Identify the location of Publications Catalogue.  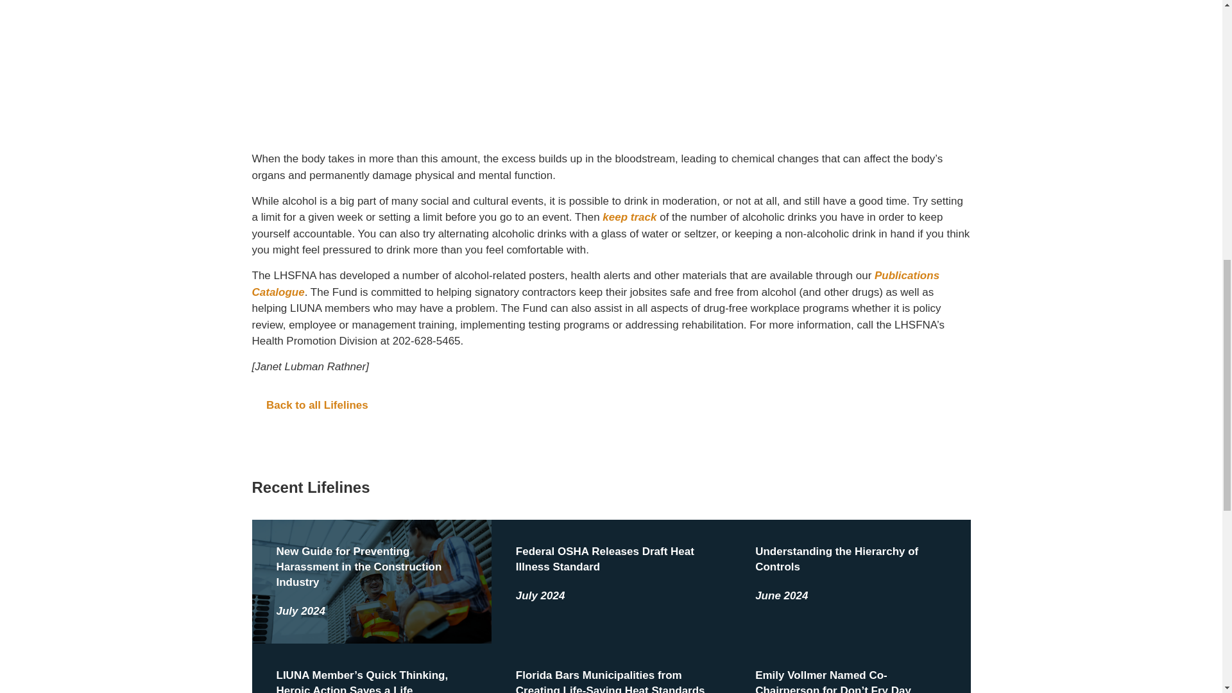
(595, 284).